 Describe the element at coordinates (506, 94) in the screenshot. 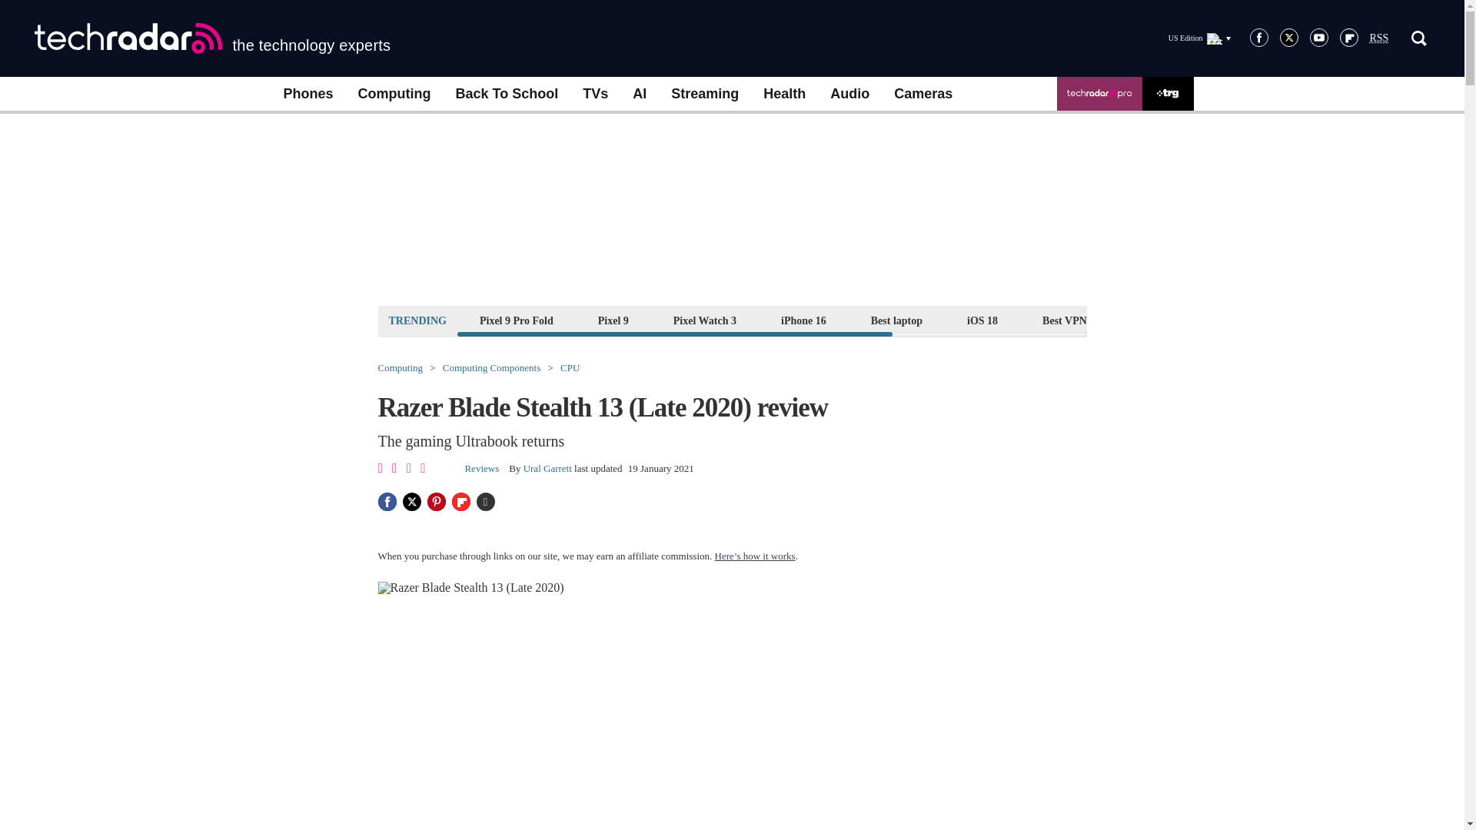

I see `Back To School` at that location.